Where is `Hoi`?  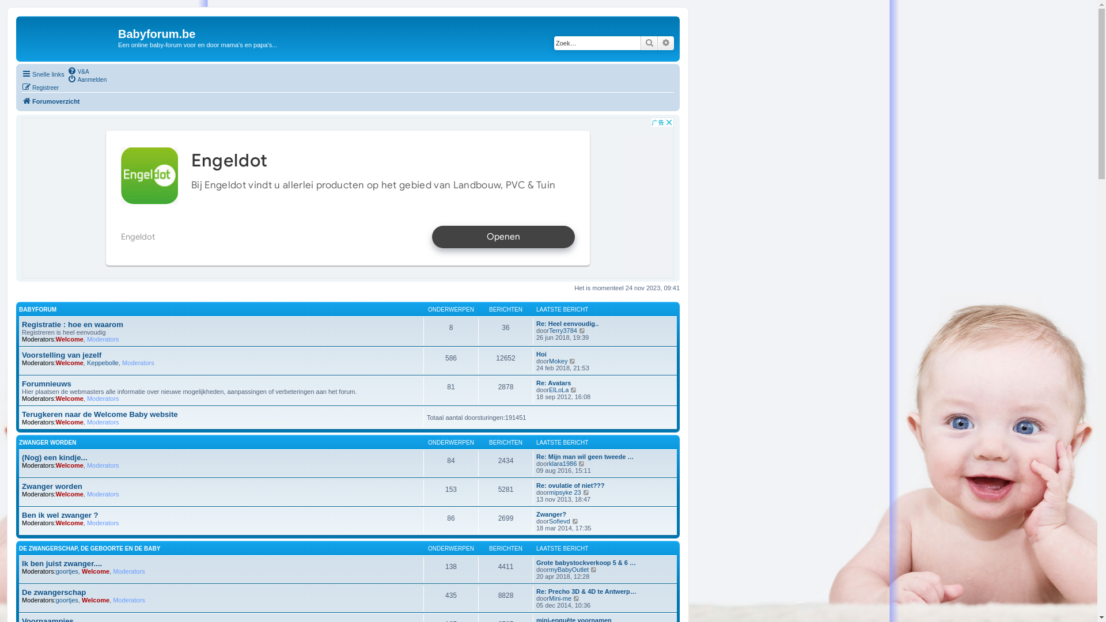 Hoi is located at coordinates (541, 354).